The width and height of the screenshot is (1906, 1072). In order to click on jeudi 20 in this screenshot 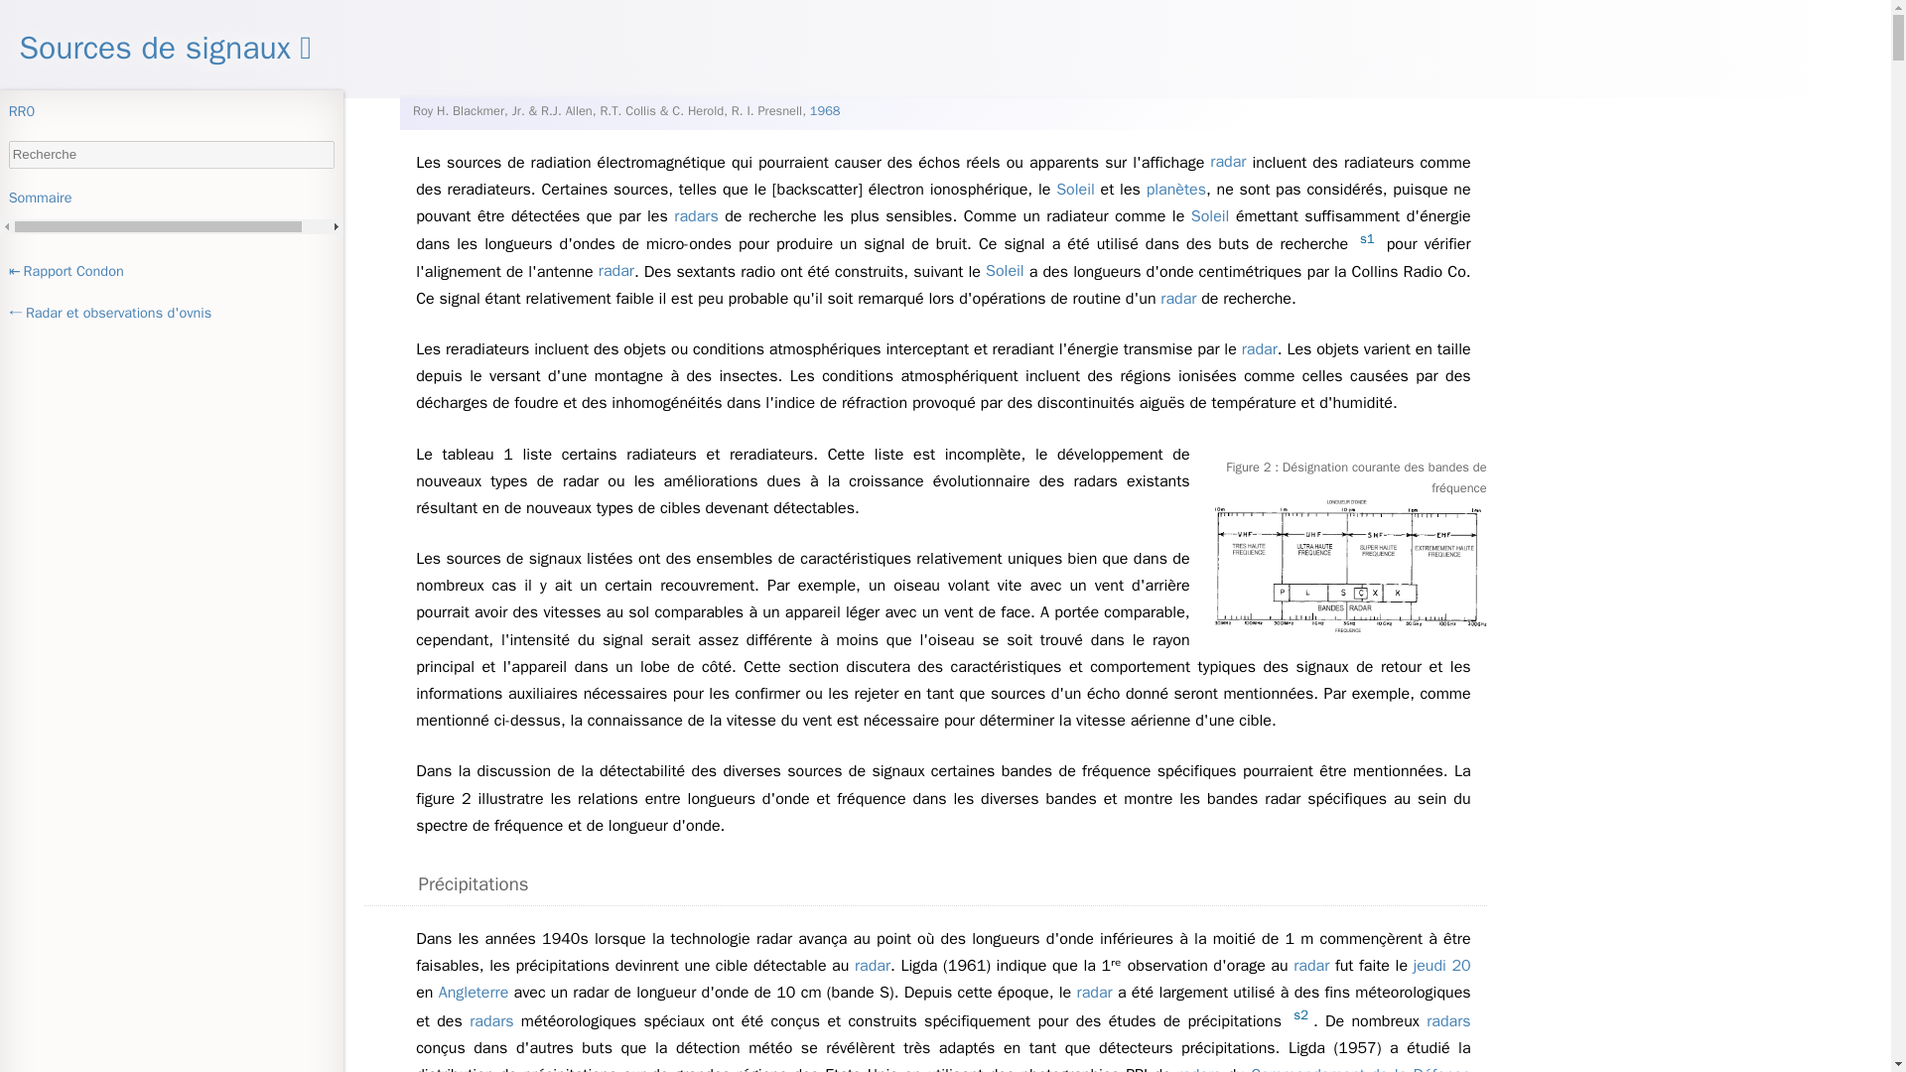, I will do `click(1441, 966)`.